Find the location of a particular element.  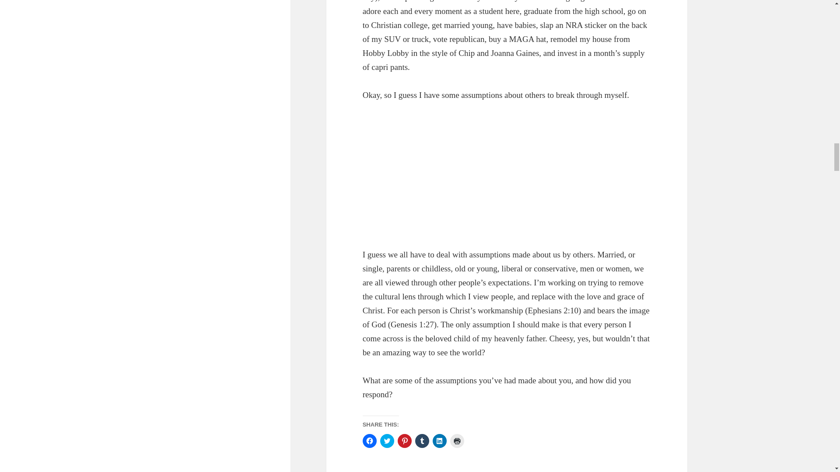

Click to share on Pinterest is located at coordinates (404, 441).